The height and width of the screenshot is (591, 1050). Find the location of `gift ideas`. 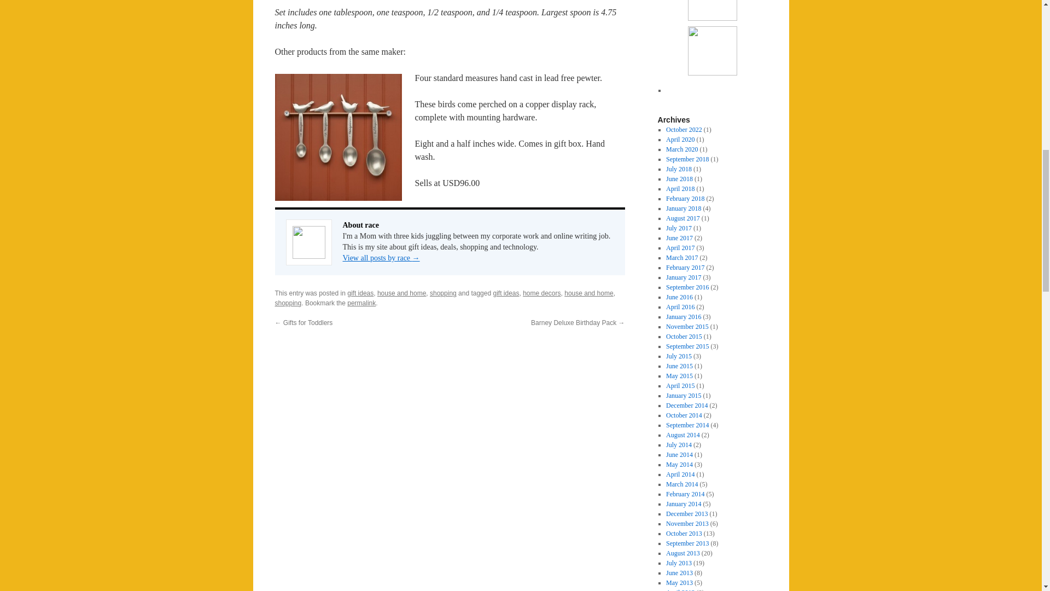

gift ideas is located at coordinates (505, 293).